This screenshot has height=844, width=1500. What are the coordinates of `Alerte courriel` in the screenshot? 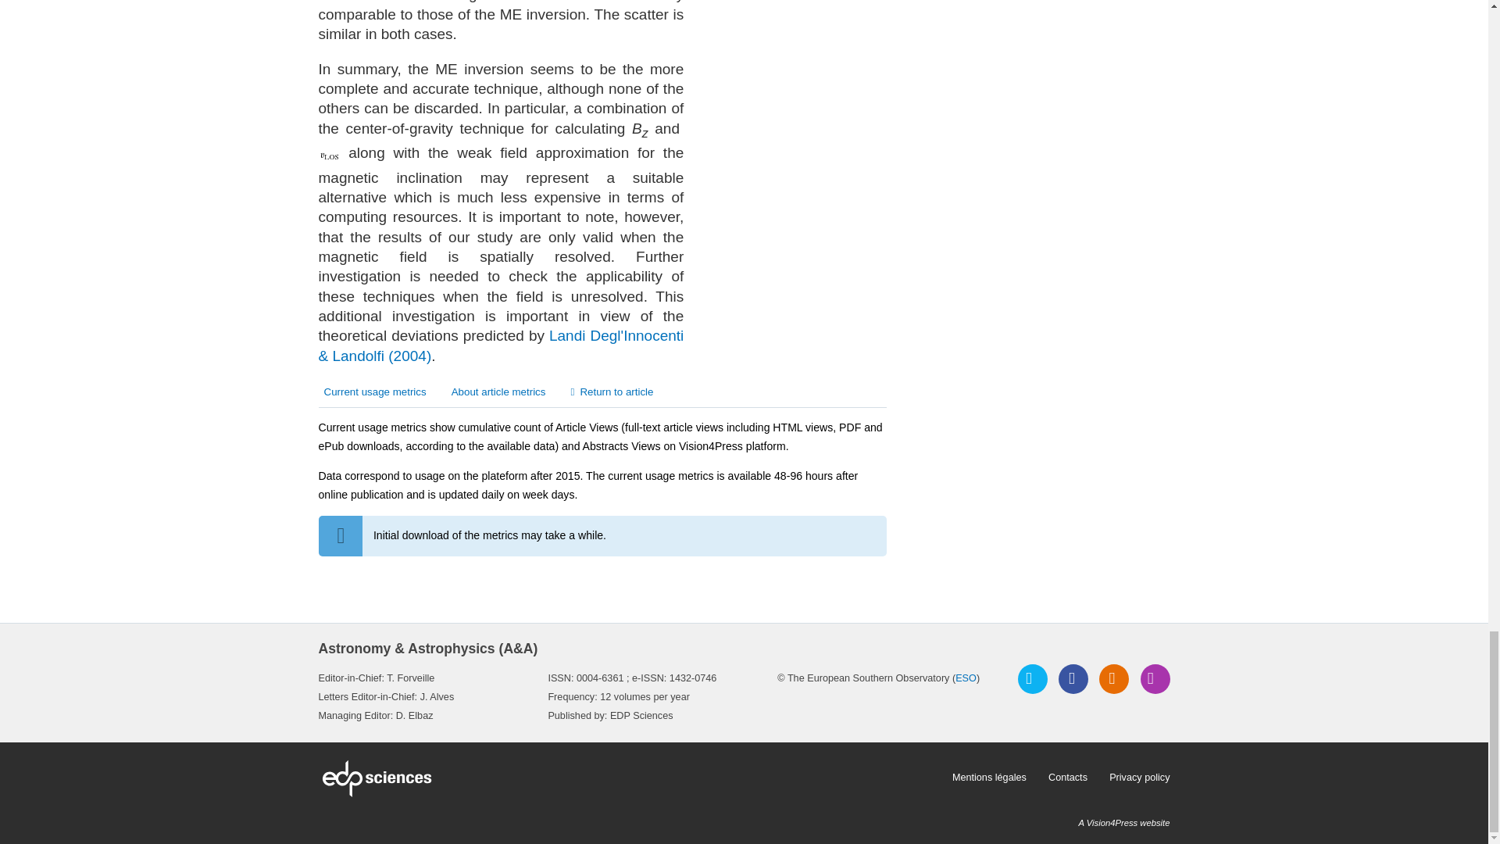 It's located at (1155, 678).